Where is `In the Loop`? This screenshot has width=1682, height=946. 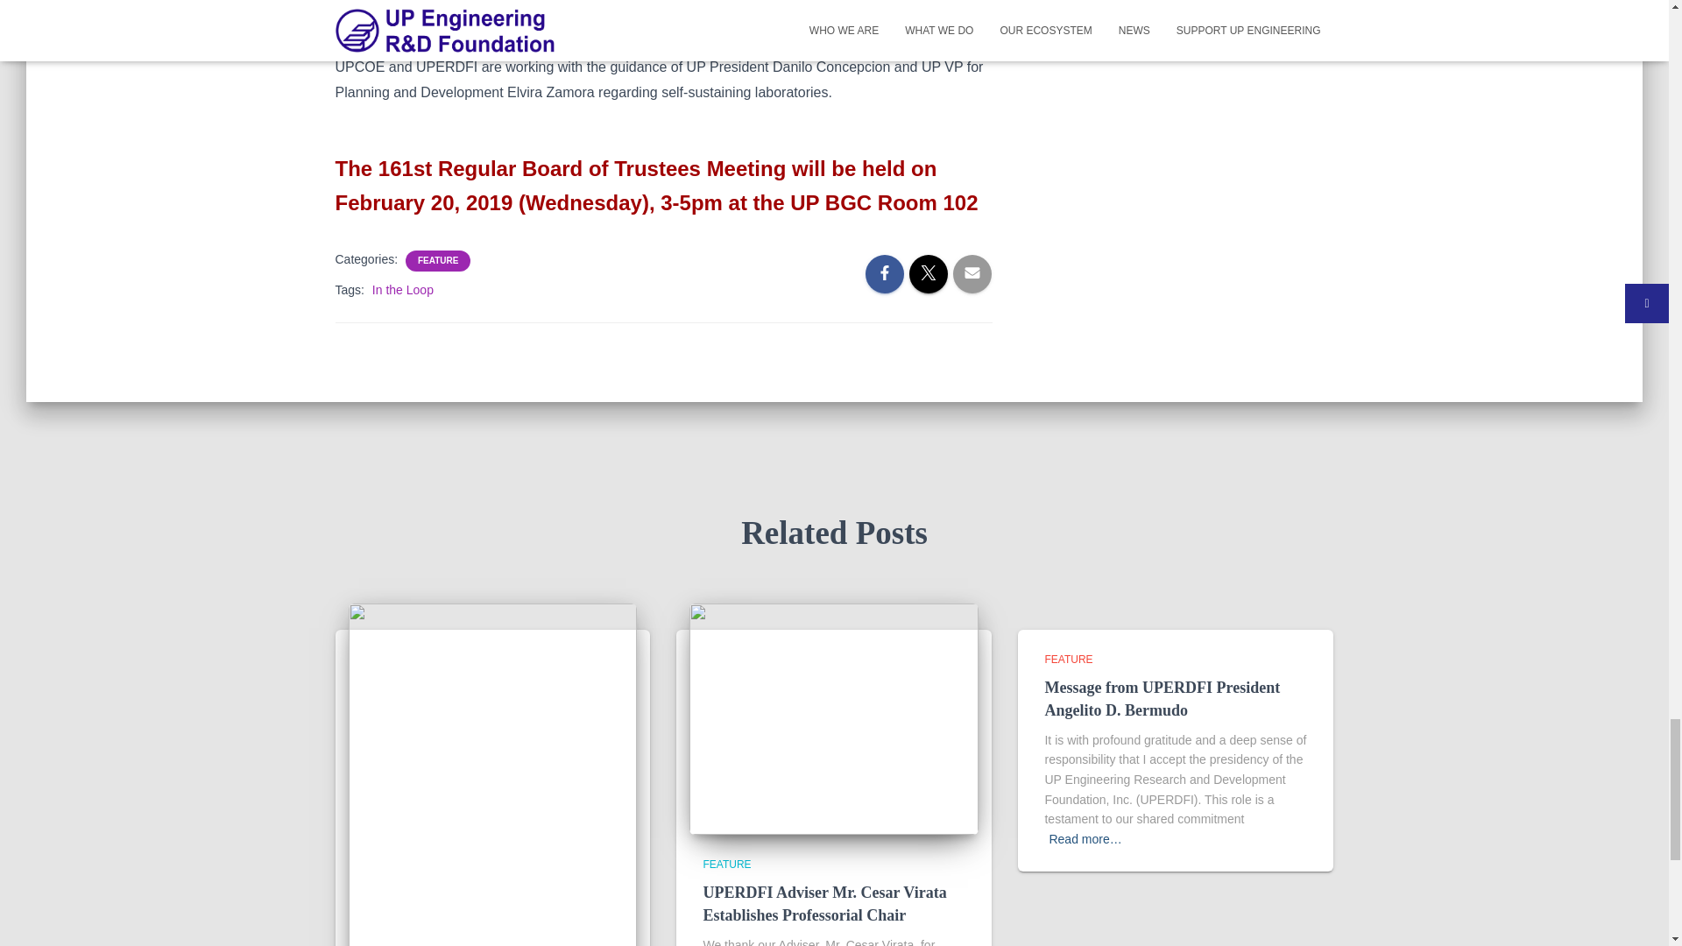 In the Loop is located at coordinates (403, 289).